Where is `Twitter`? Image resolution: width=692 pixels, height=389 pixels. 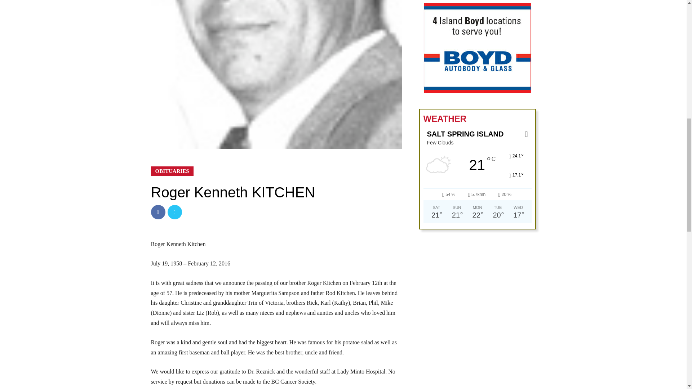
Twitter is located at coordinates (174, 212).